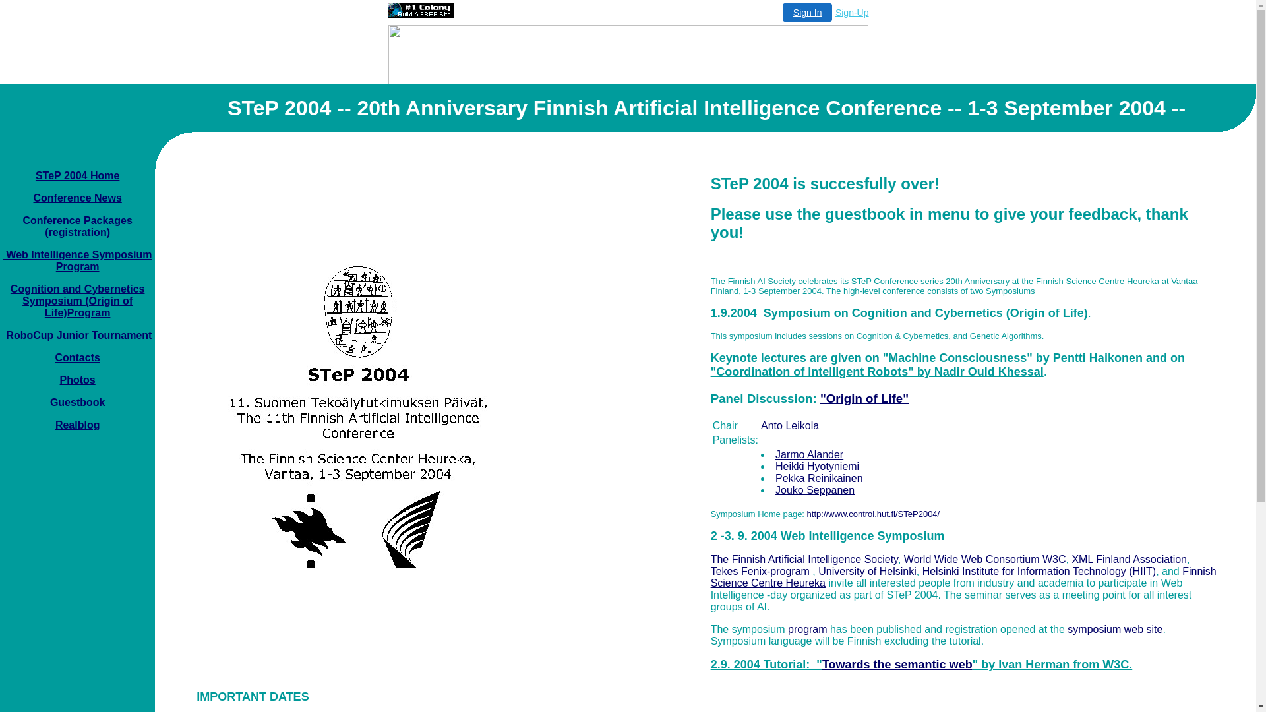  What do you see at coordinates (78, 335) in the screenshot?
I see ` RoboCup Junior Tournament` at bounding box center [78, 335].